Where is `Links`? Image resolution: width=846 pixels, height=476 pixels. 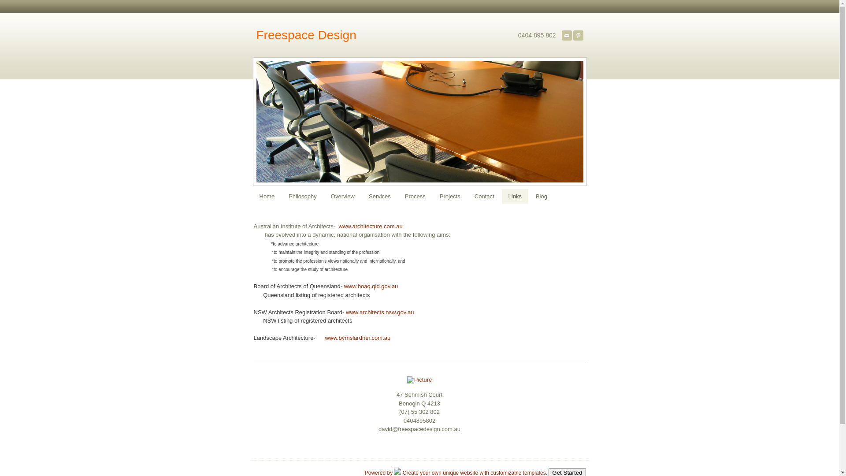
Links is located at coordinates (515, 197).